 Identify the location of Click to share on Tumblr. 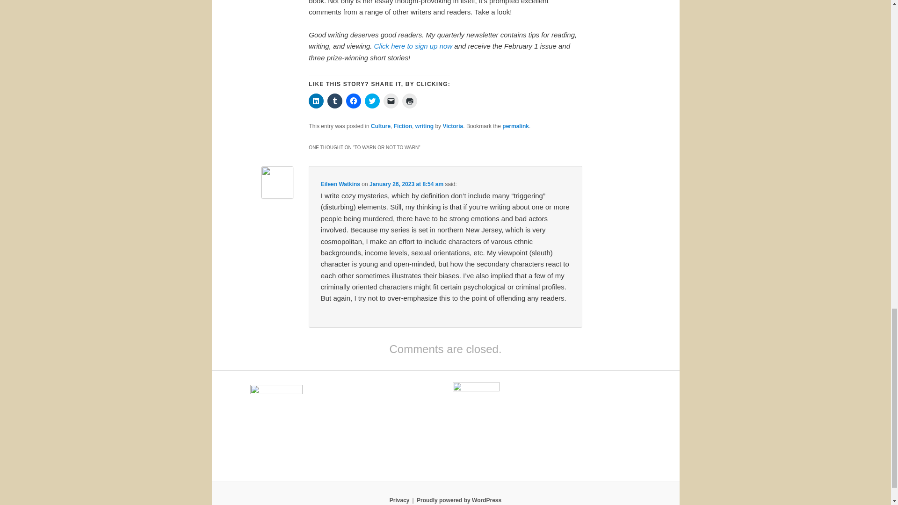
(335, 101).